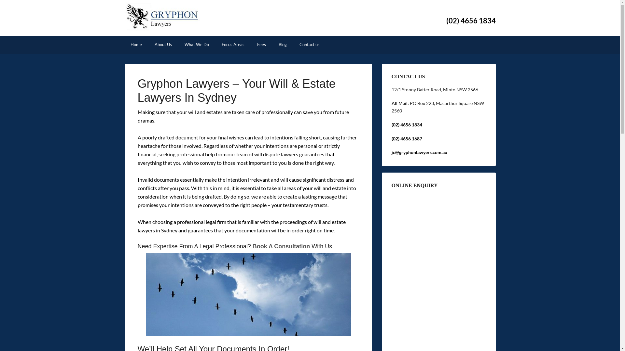  What do you see at coordinates (281, 246) in the screenshot?
I see `Book A Consultation` at bounding box center [281, 246].